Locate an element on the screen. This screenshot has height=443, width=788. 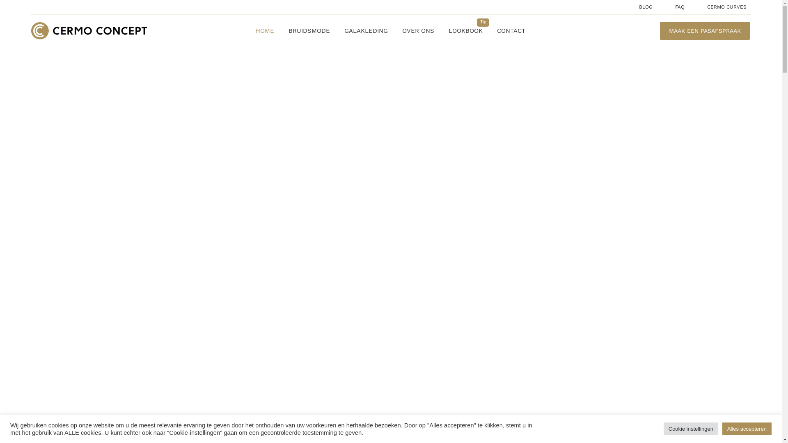
MAAK EEN PASAFSPRAAK is located at coordinates (705, 31).